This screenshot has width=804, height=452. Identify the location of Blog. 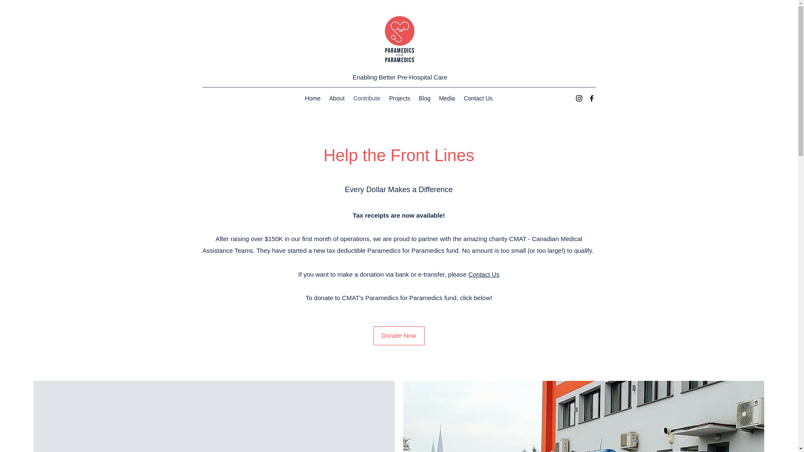
(425, 98).